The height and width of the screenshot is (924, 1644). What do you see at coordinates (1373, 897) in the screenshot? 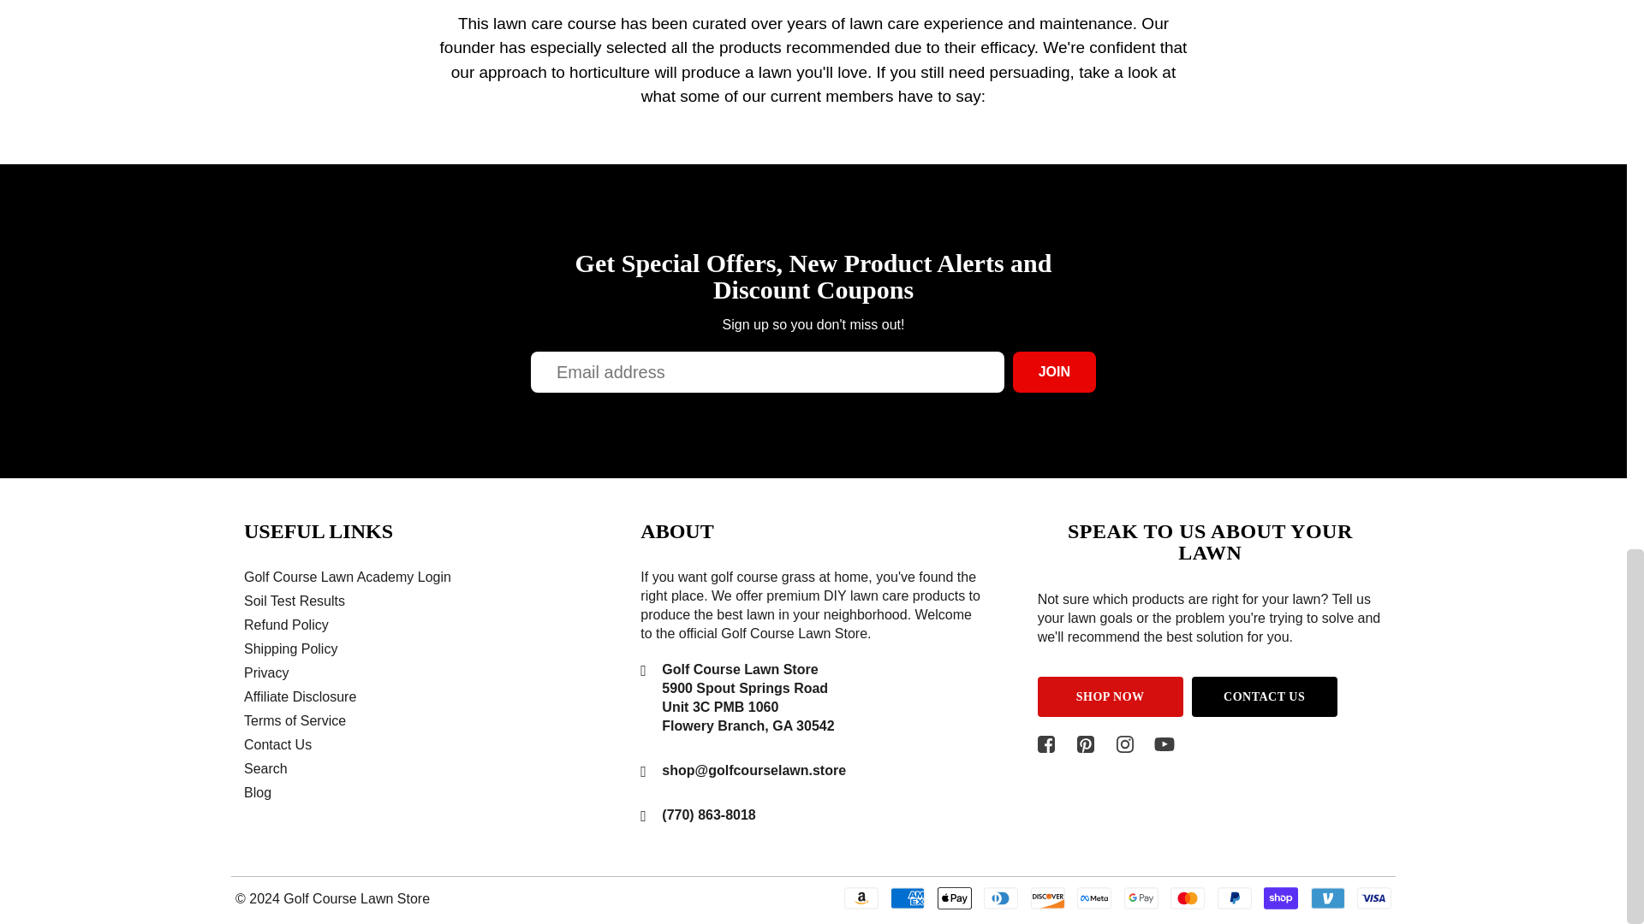
I see `Visa` at bounding box center [1373, 897].